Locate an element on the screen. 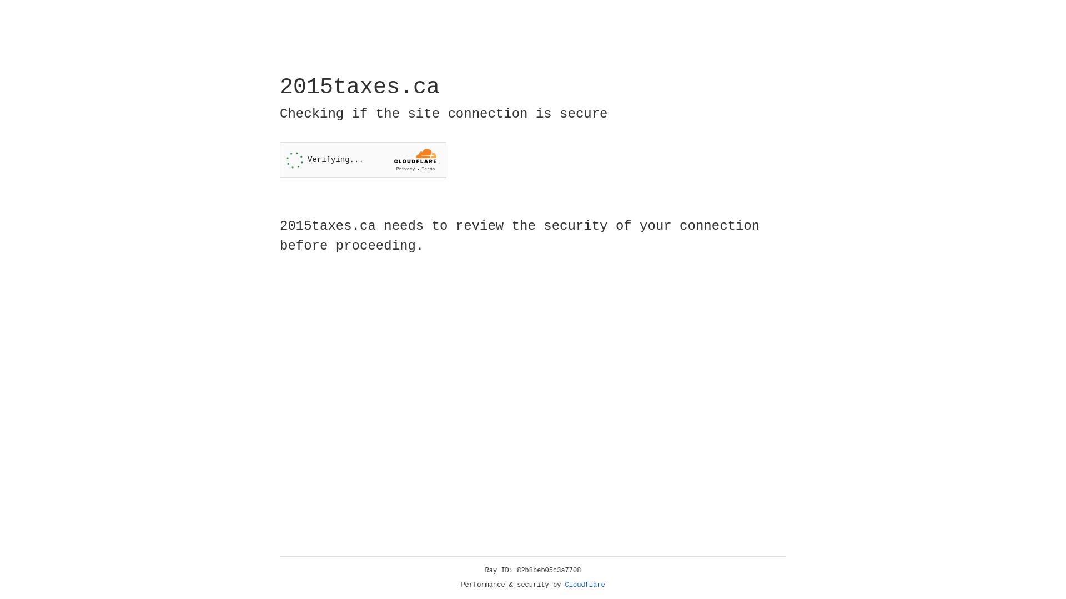 Image resolution: width=1066 pixels, height=599 pixels. Widget containing a Cloudflare security challenge is located at coordinates (363, 160).